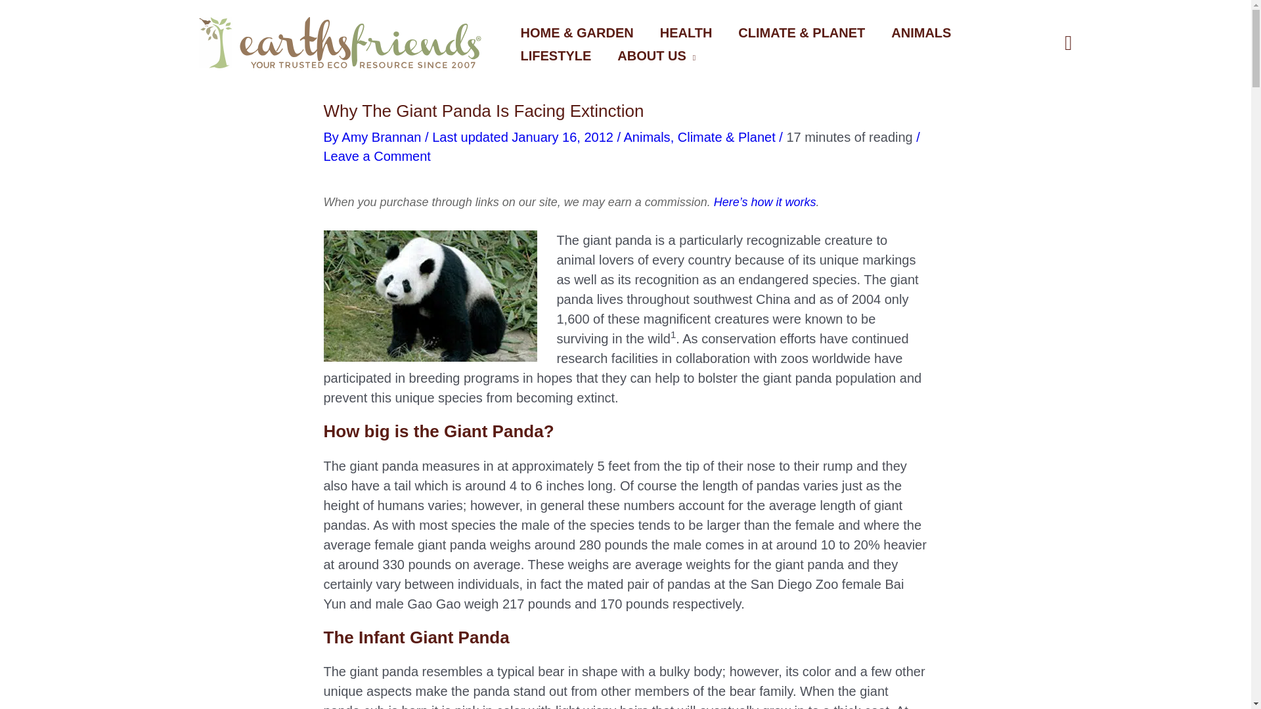  I want to click on HEALTH, so click(692, 34).